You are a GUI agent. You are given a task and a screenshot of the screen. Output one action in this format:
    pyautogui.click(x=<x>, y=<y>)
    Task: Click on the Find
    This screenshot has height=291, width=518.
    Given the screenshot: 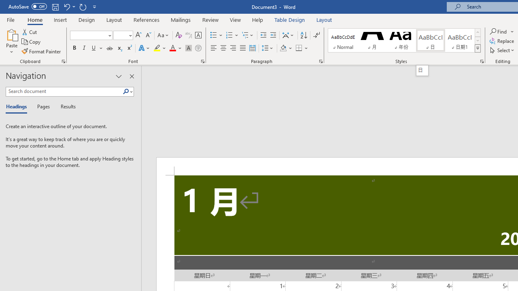 What is the action you would take?
    pyautogui.click(x=499, y=32)
    